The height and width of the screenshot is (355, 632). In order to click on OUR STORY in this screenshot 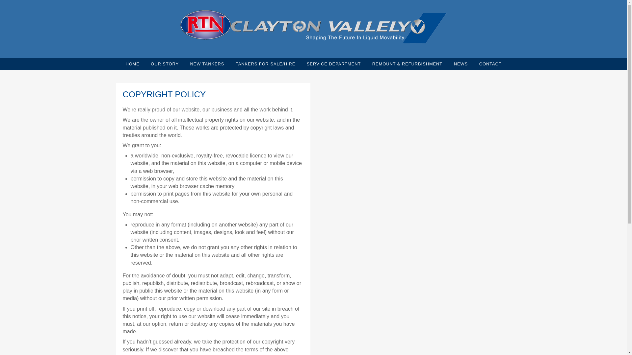, I will do `click(165, 64)`.